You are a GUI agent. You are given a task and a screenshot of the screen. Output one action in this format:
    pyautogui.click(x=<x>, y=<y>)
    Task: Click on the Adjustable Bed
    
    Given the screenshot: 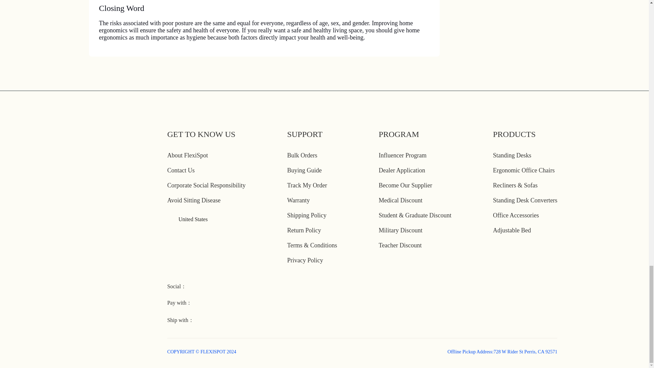 What is the action you would take?
    pyautogui.click(x=512, y=230)
    